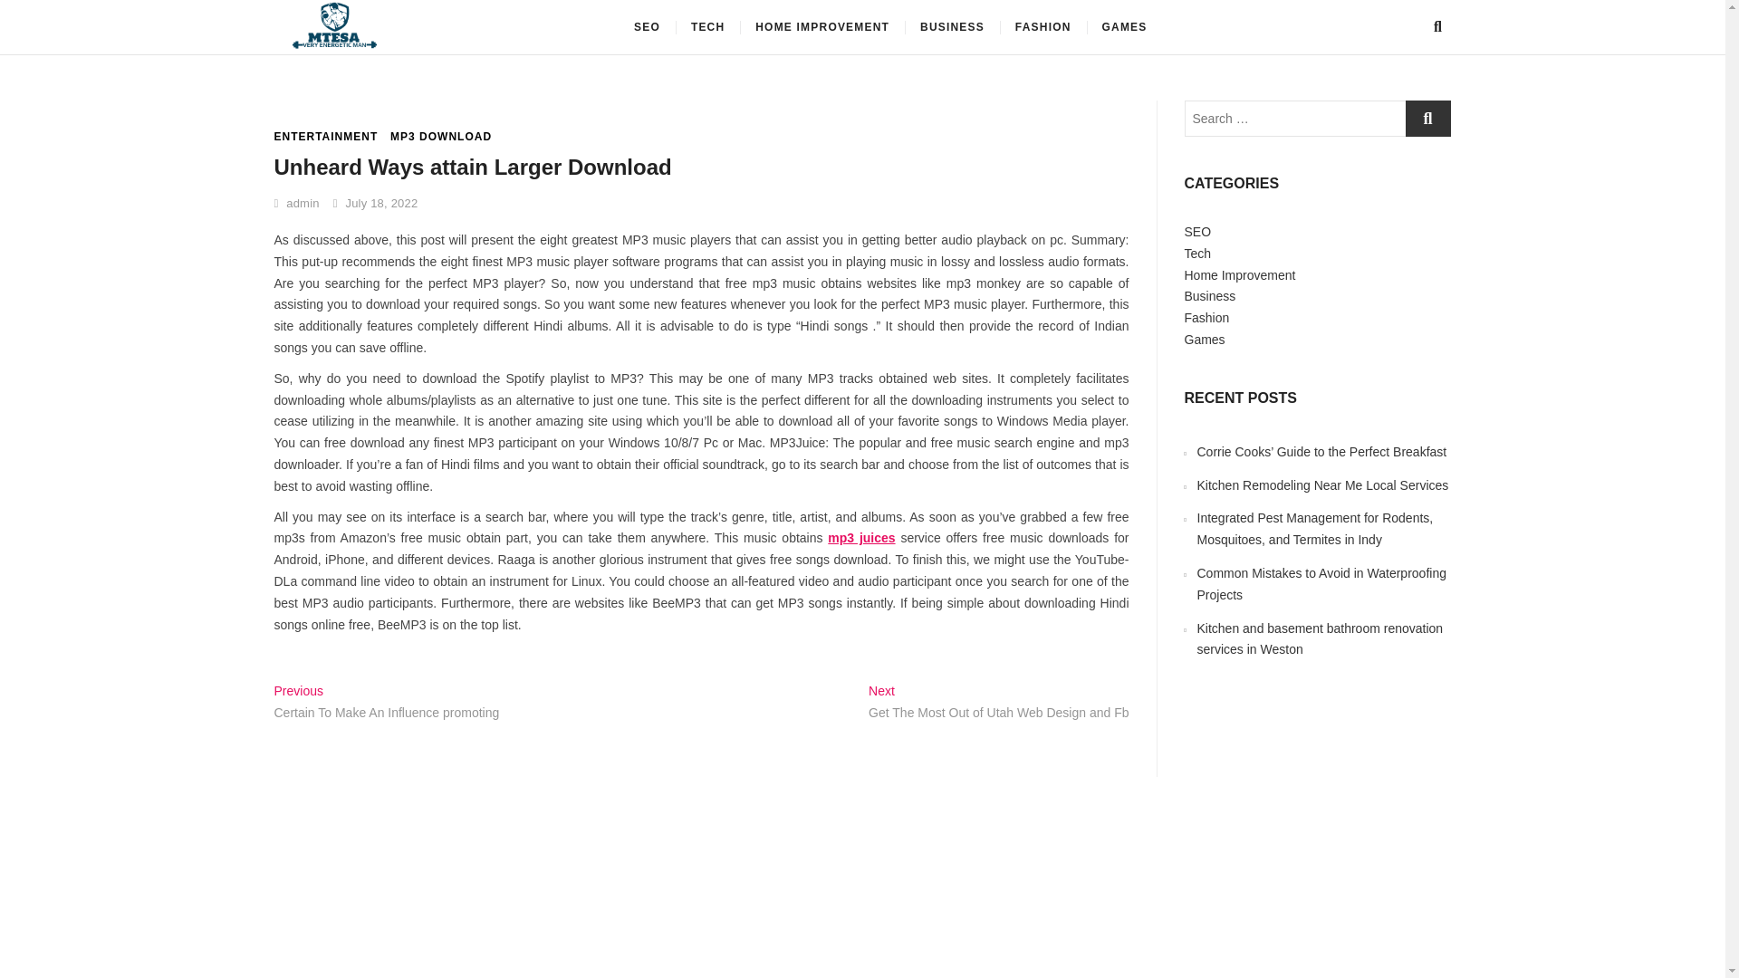 The width and height of the screenshot is (1739, 978). I want to click on Mtesa, so click(447, 33).